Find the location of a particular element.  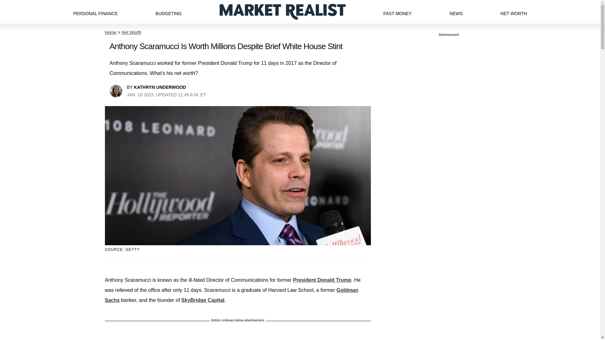

BUDGETING is located at coordinates (168, 12).